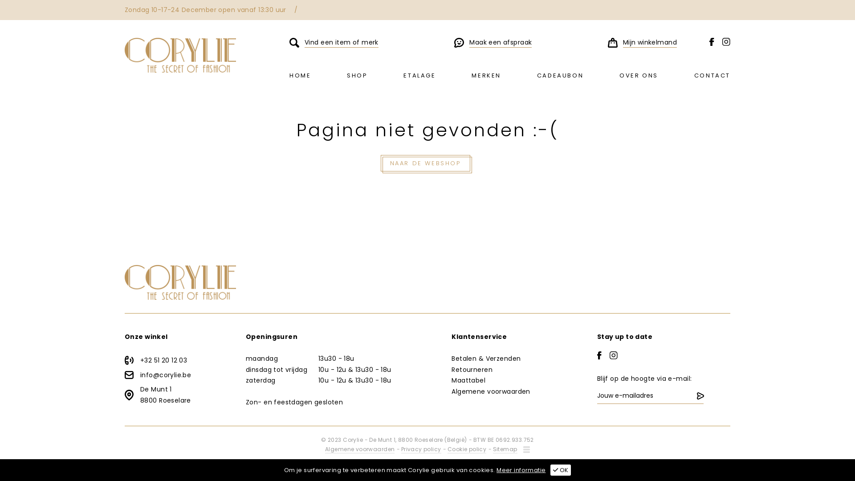 The height and width of the screenshot is (481, 855). I want to click on Cookie policy, so click(467, 449).